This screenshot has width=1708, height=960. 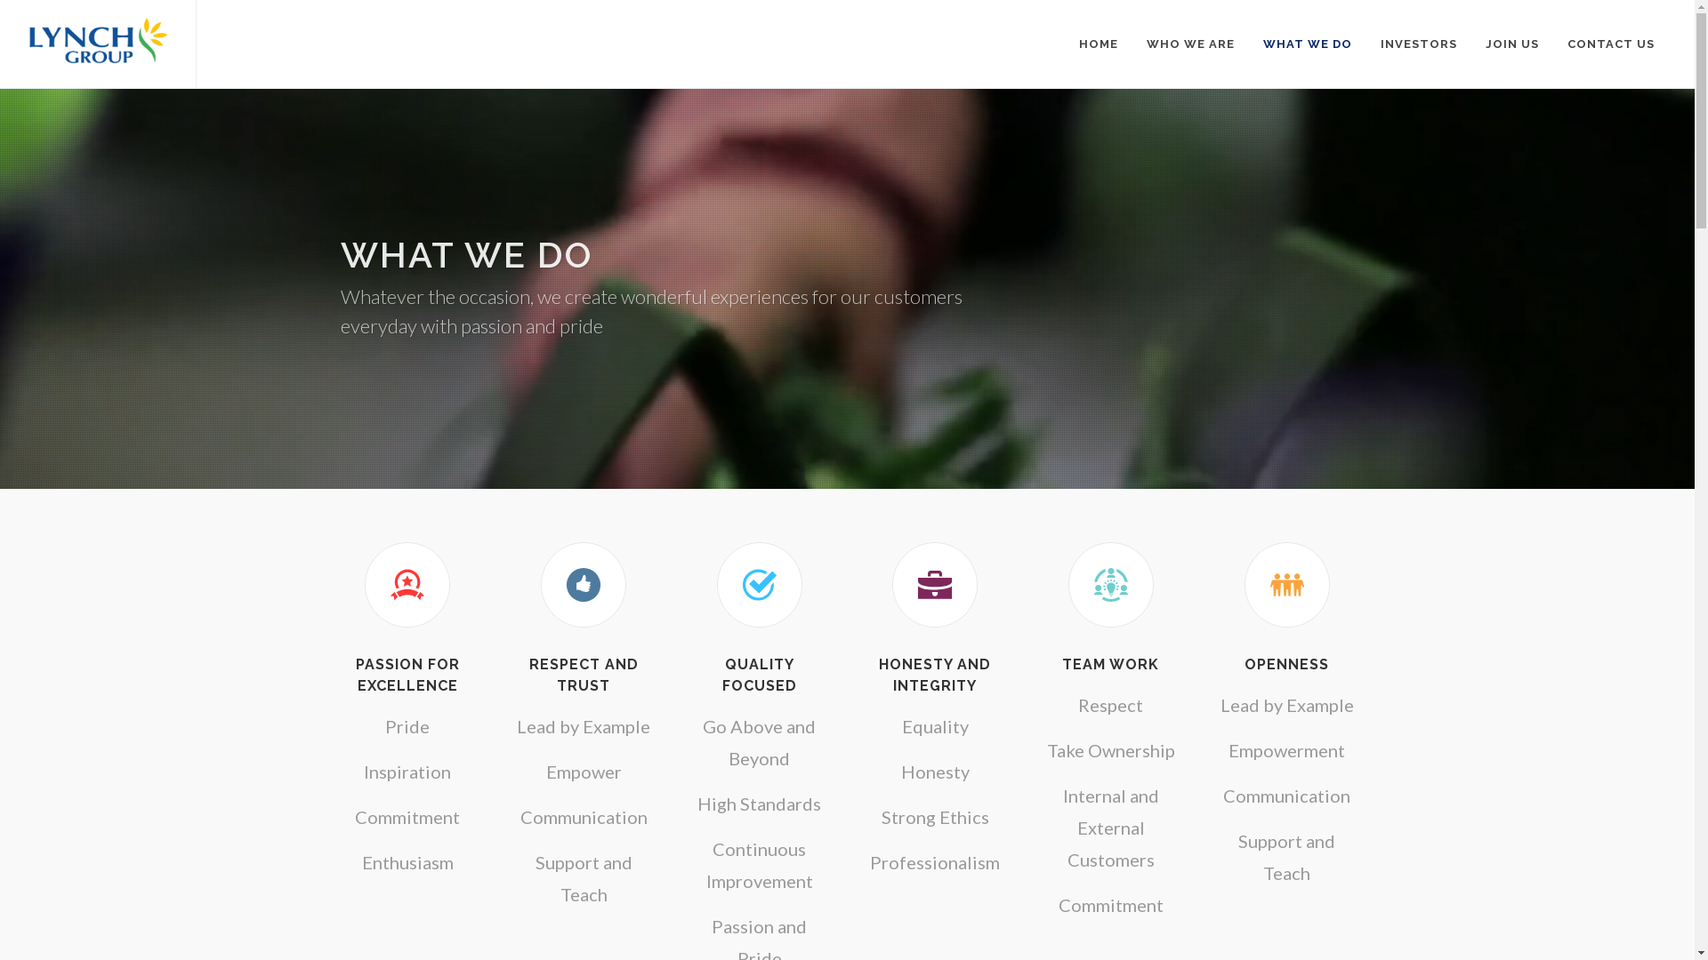 I want to click on HOME, so click(x=1099, y=44).